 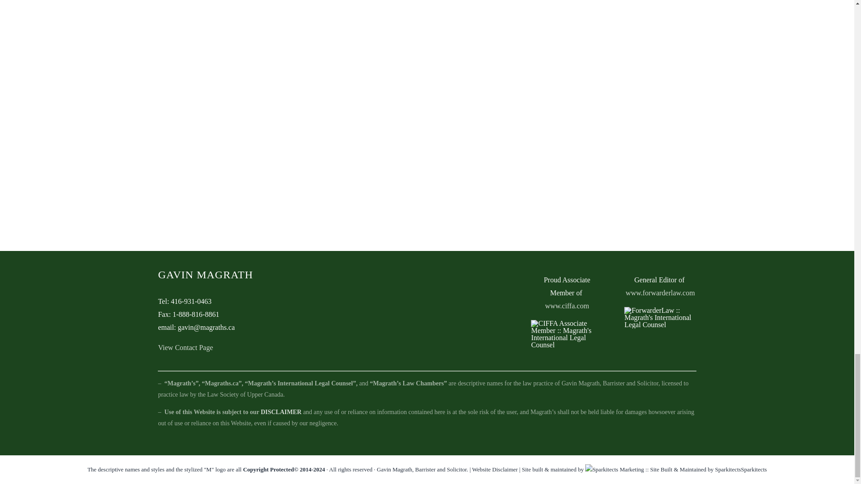 I want to click on Sparkitects, so click(x=753, y=470).